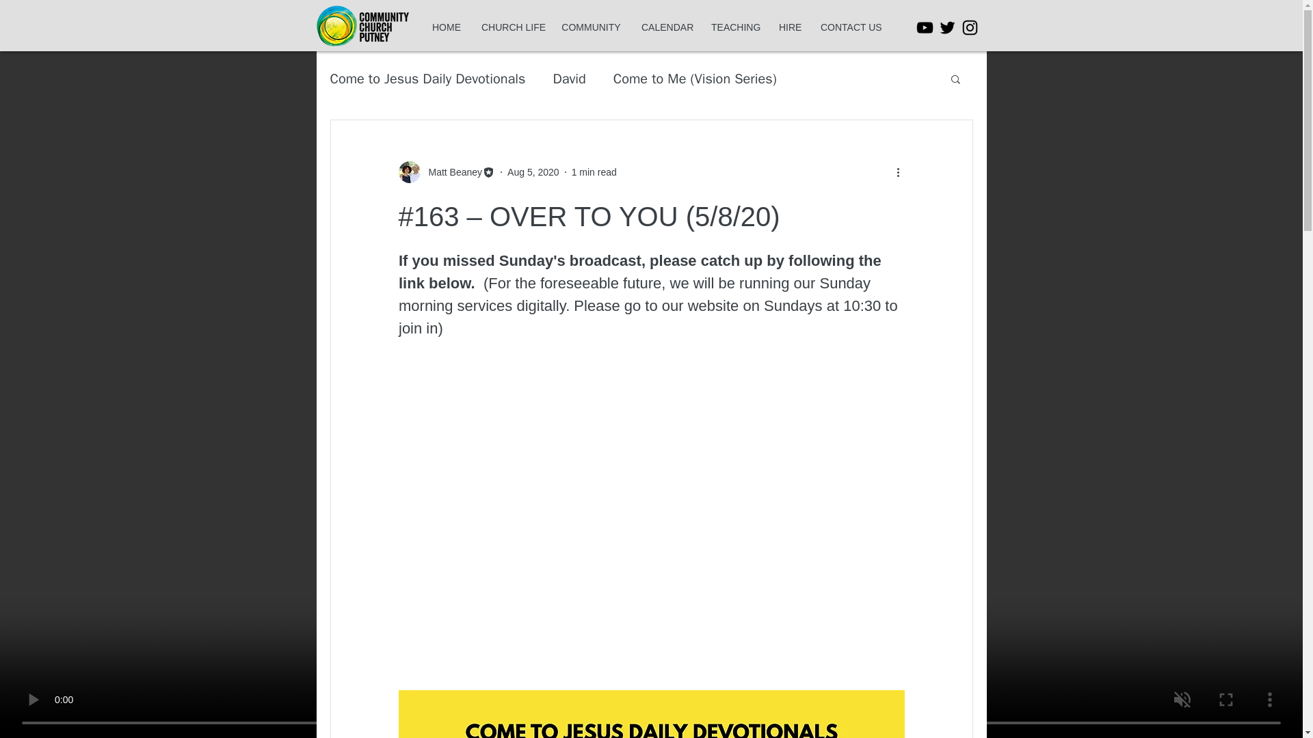  What do you see at coordinates (451, 172) in the screenshot?
I see `Matt Beaney` at bounding box center [451, 172].